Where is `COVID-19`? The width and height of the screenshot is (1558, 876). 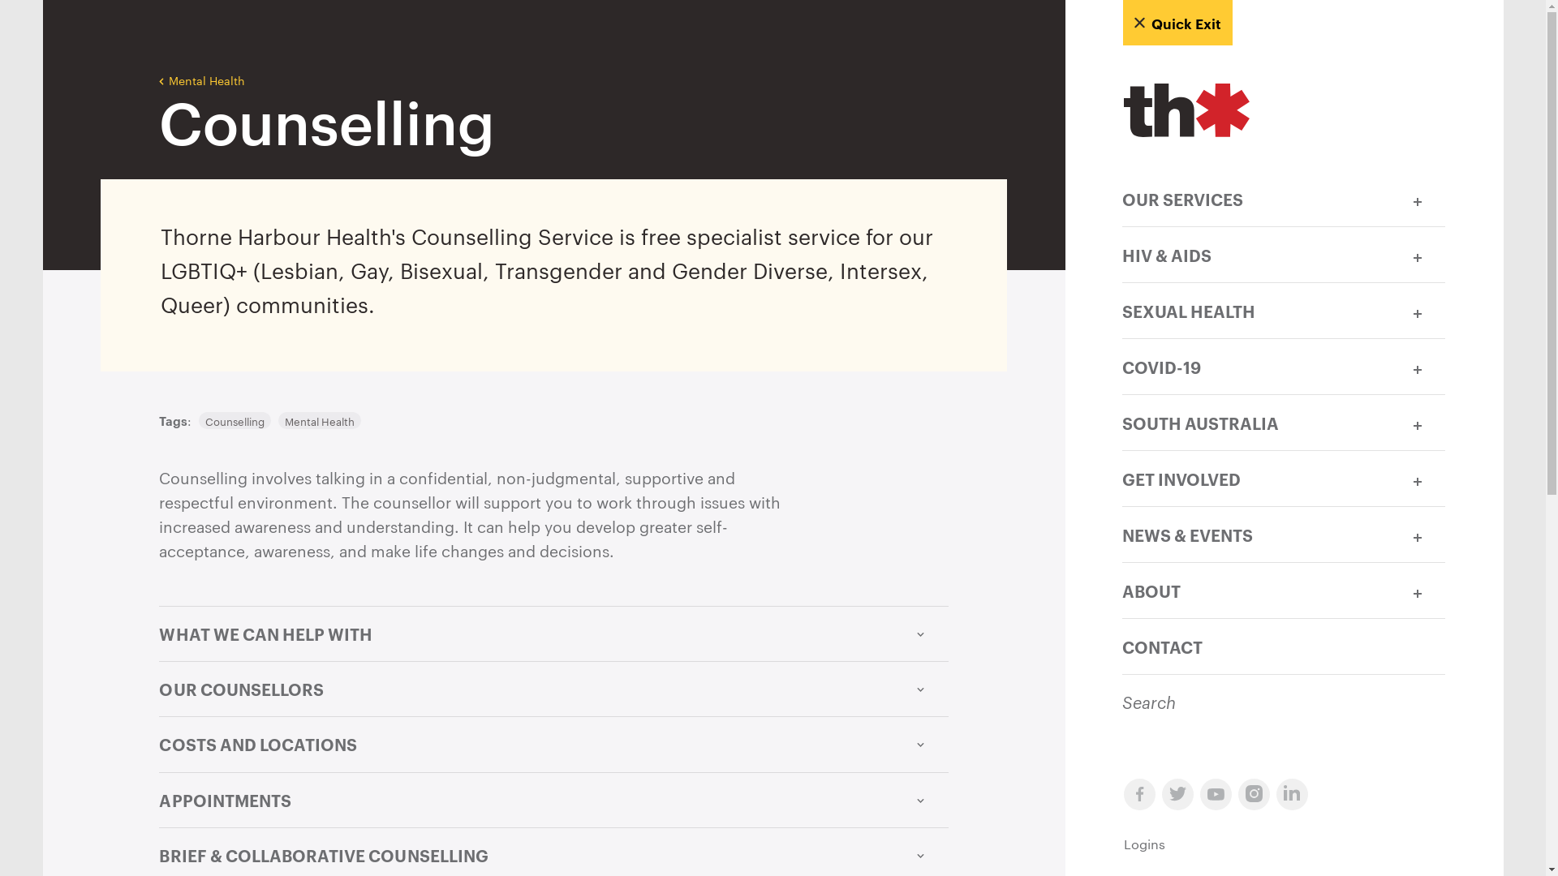 COVID-19 is located at coordinates (1256, 365).